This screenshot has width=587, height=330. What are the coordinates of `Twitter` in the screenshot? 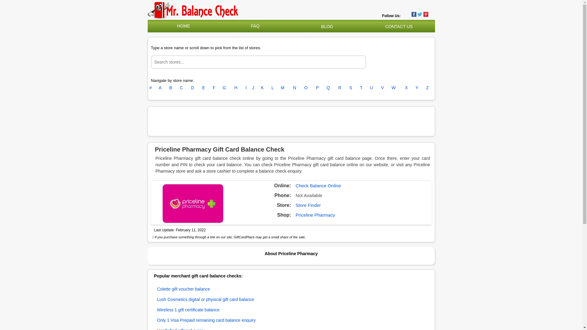 It's located at (420, 14).